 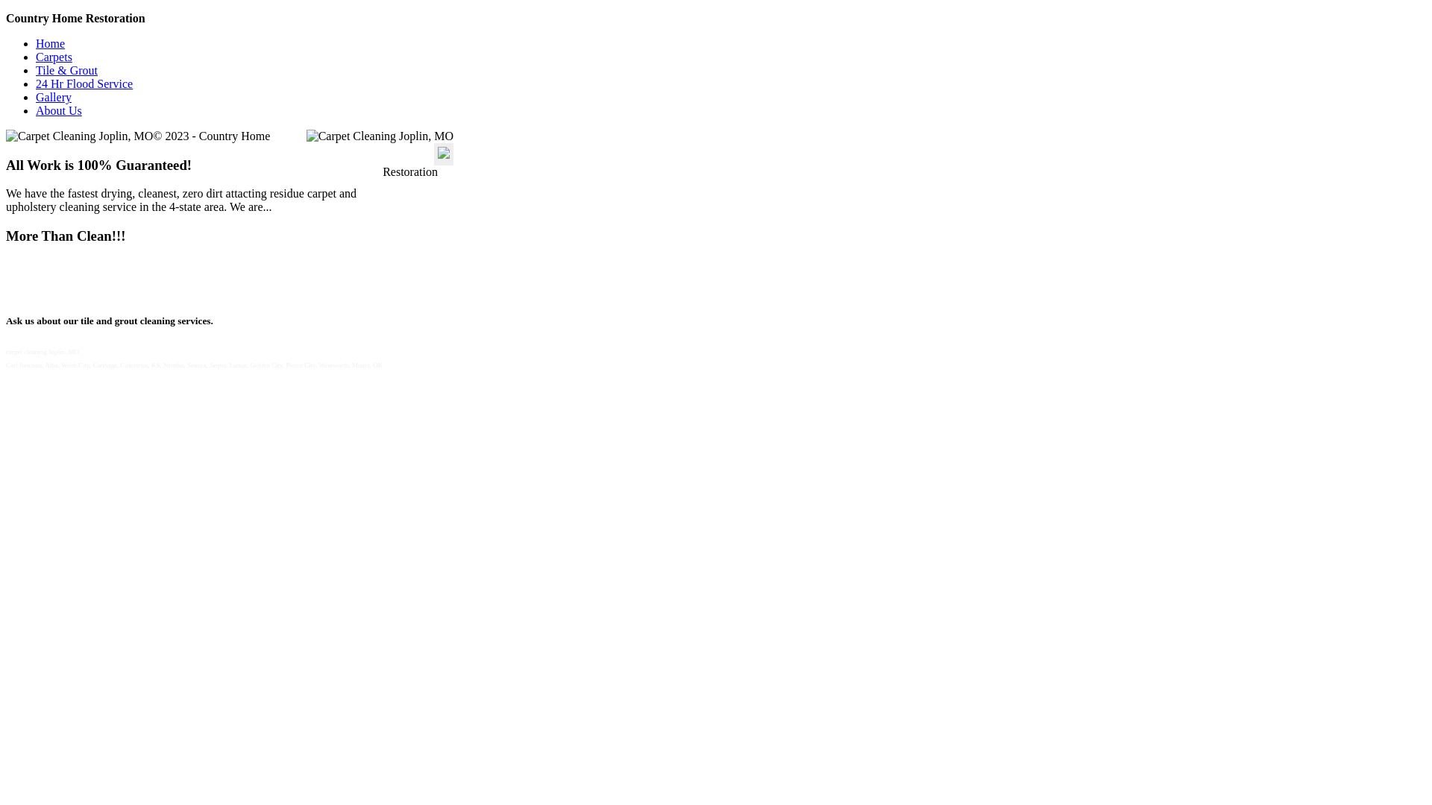 What do you see at coordinates (54, 97) in the screenshot?
I see `Gallery` at bounding box center [54, 97].